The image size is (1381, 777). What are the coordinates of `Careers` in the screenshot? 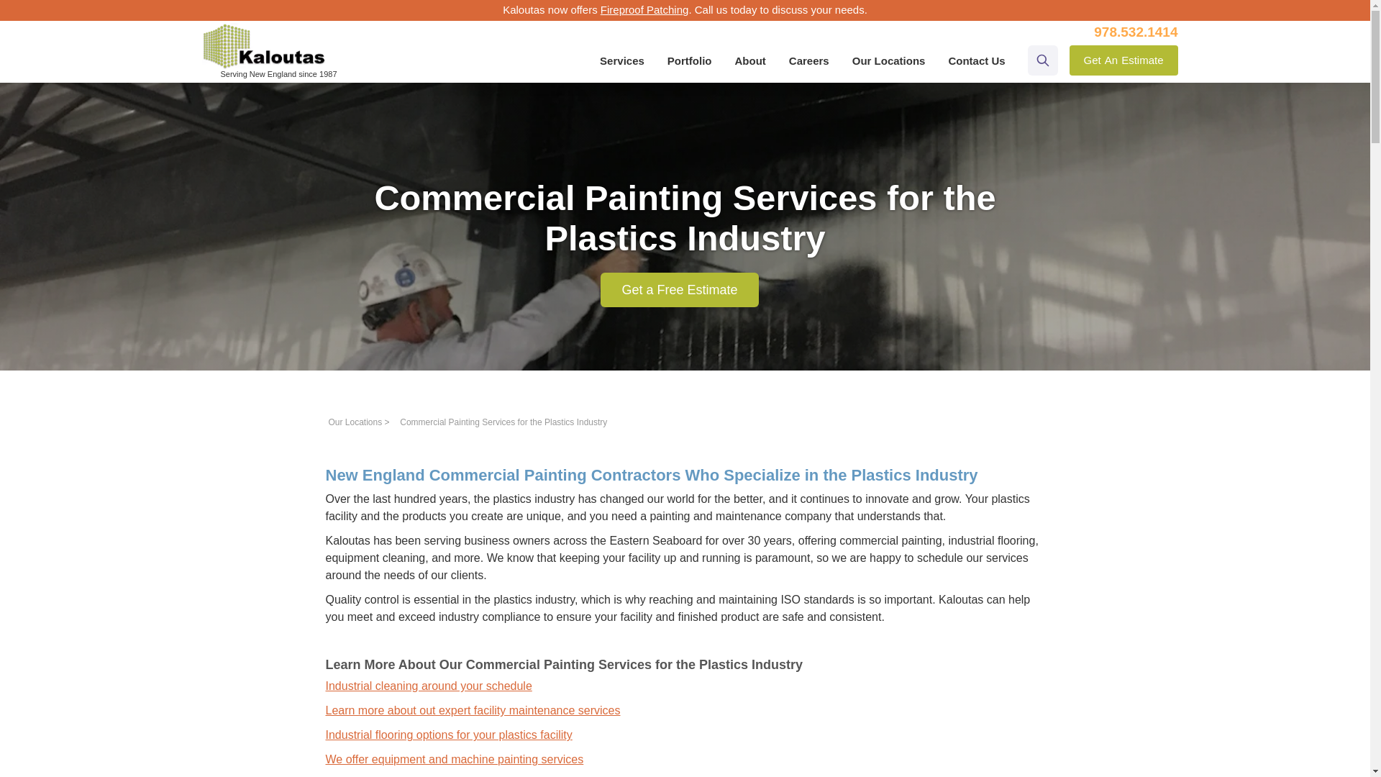 It's located at (808, 60).